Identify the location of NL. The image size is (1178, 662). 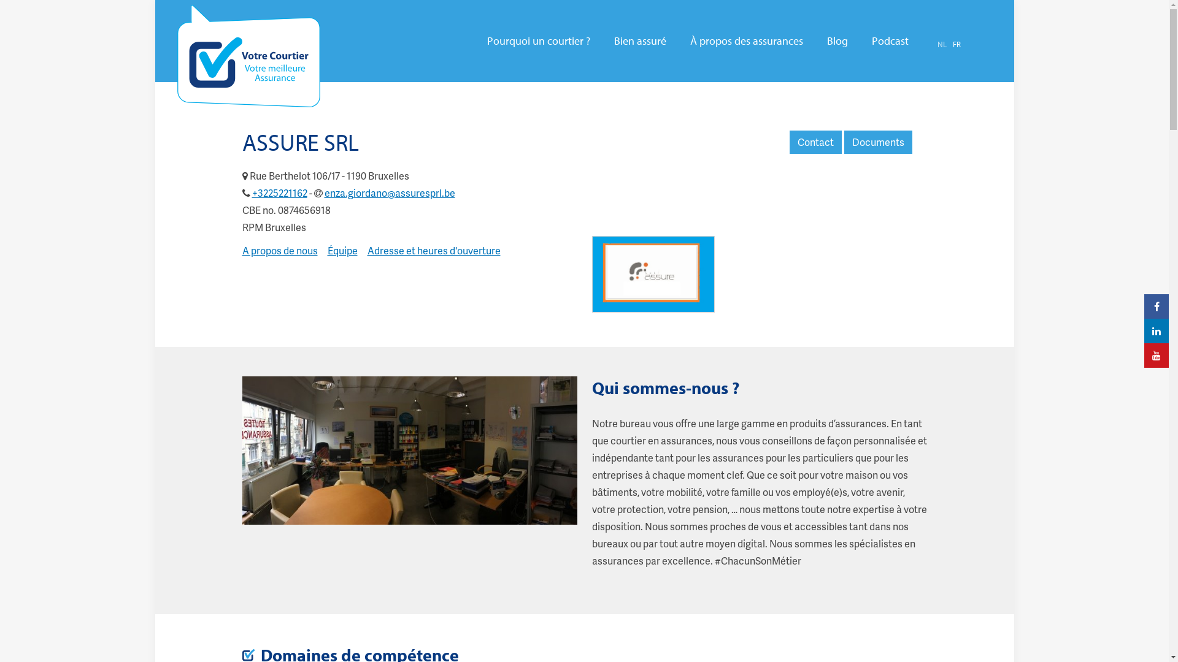
(942, 44).